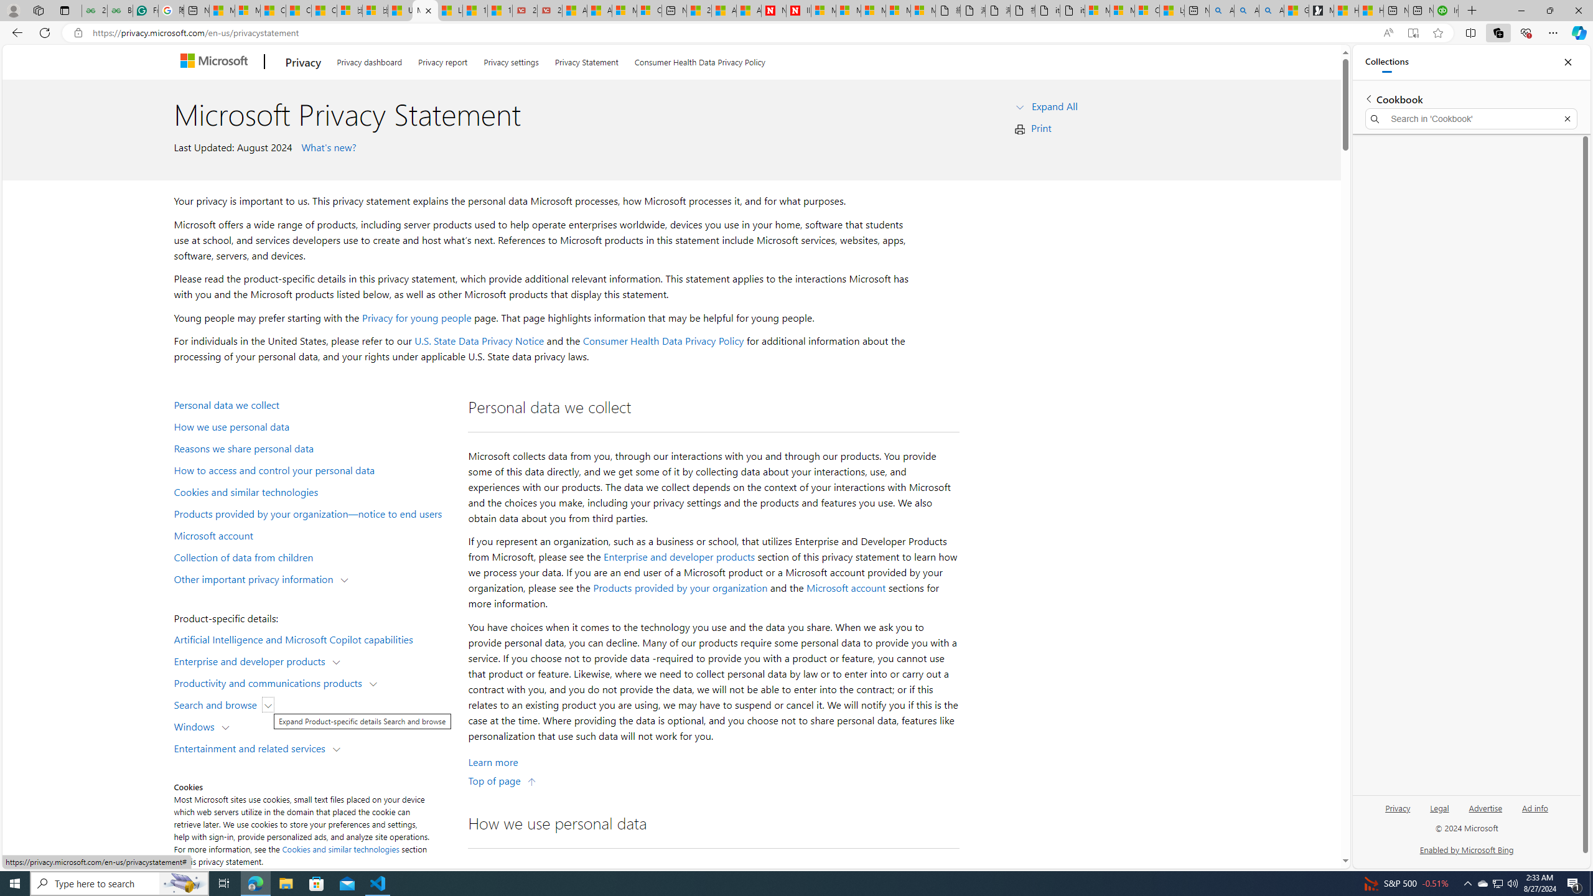 This screenshot has width=1593, height=896. What do you see at coordinates (370, 60) in the screenshot?
I see `Privacy dashboard` at bounding box center [370, 60].